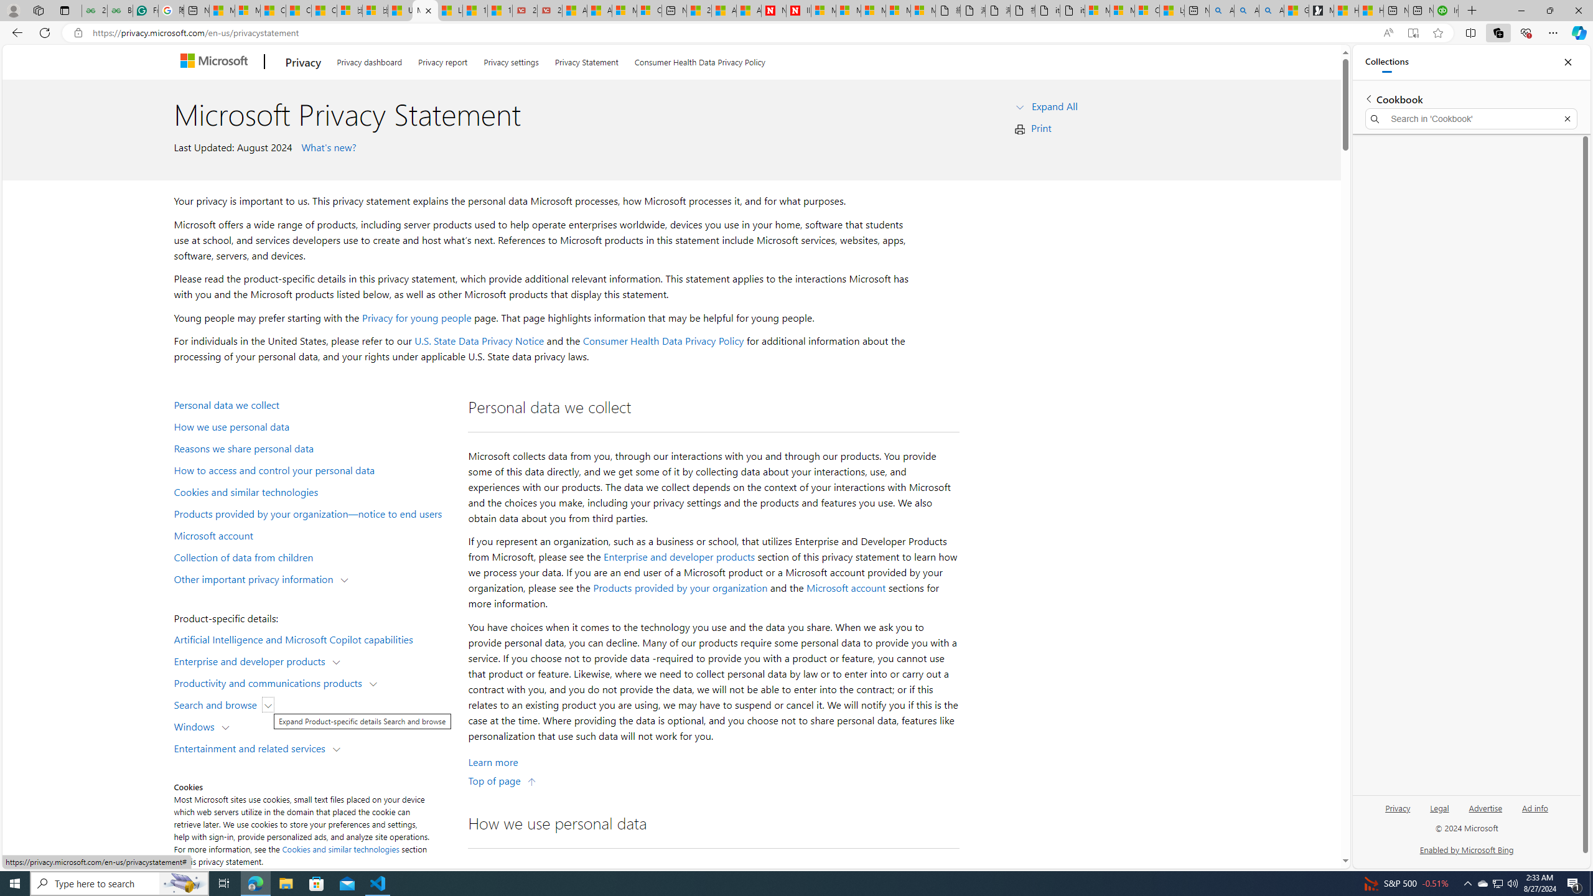 This screenshot has width=1593, height=896. What do you see at coordinates (370, 60) in the screenshot?
I see `Privacy dashboard` at bounding box center [370, 60].